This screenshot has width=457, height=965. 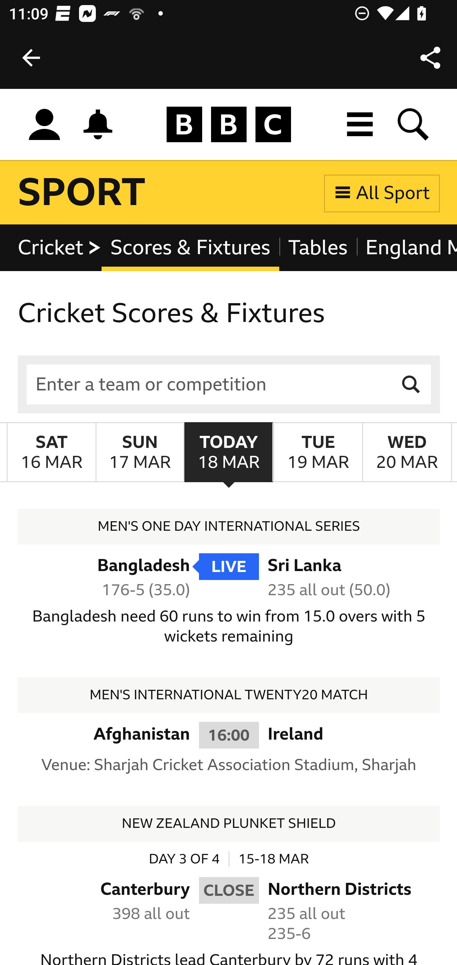 What do you see at coordinates (414, 124) in the screenshot?
I see `Search BBC` at bounding box center [414, 124].